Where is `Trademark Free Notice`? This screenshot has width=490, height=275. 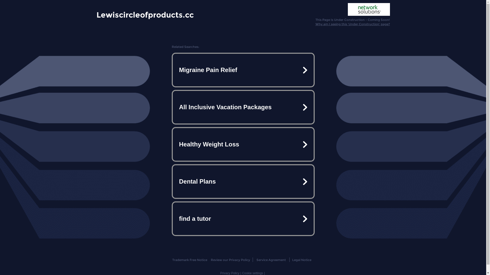
Trademark Free Notice is located at coordinates (190, 260).